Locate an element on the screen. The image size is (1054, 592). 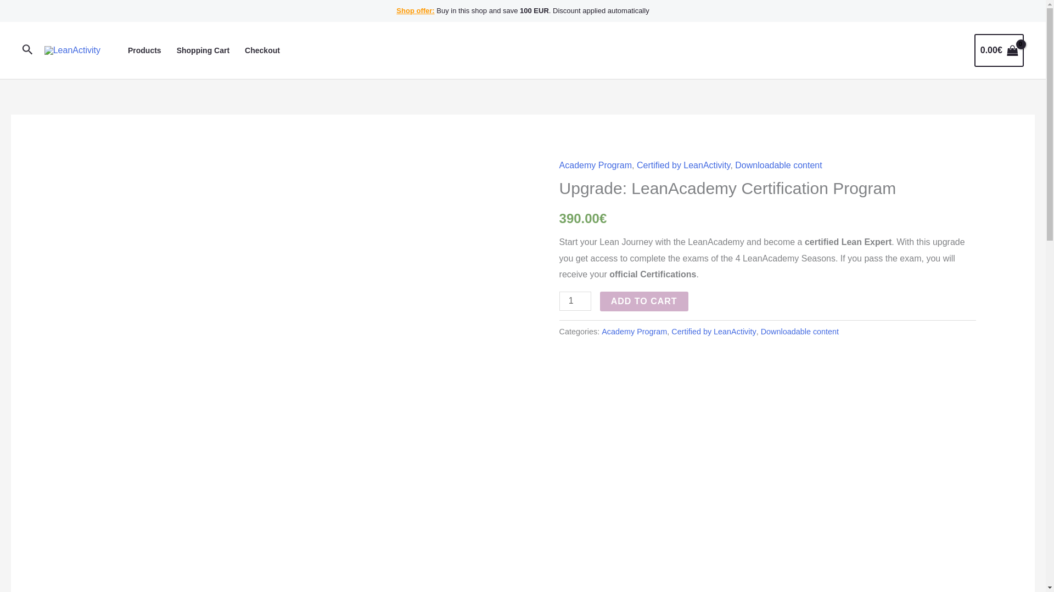
ADD TO CART is located at coordinates (643, 301).